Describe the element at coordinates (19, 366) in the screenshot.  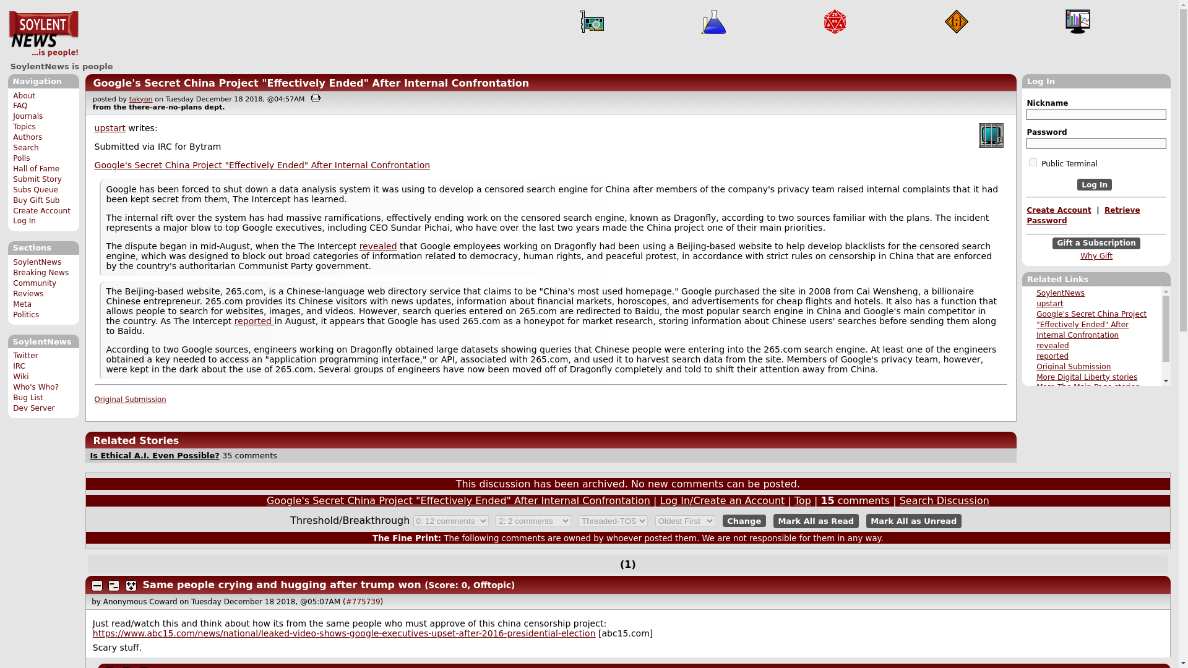
I see `IRC` at that location.